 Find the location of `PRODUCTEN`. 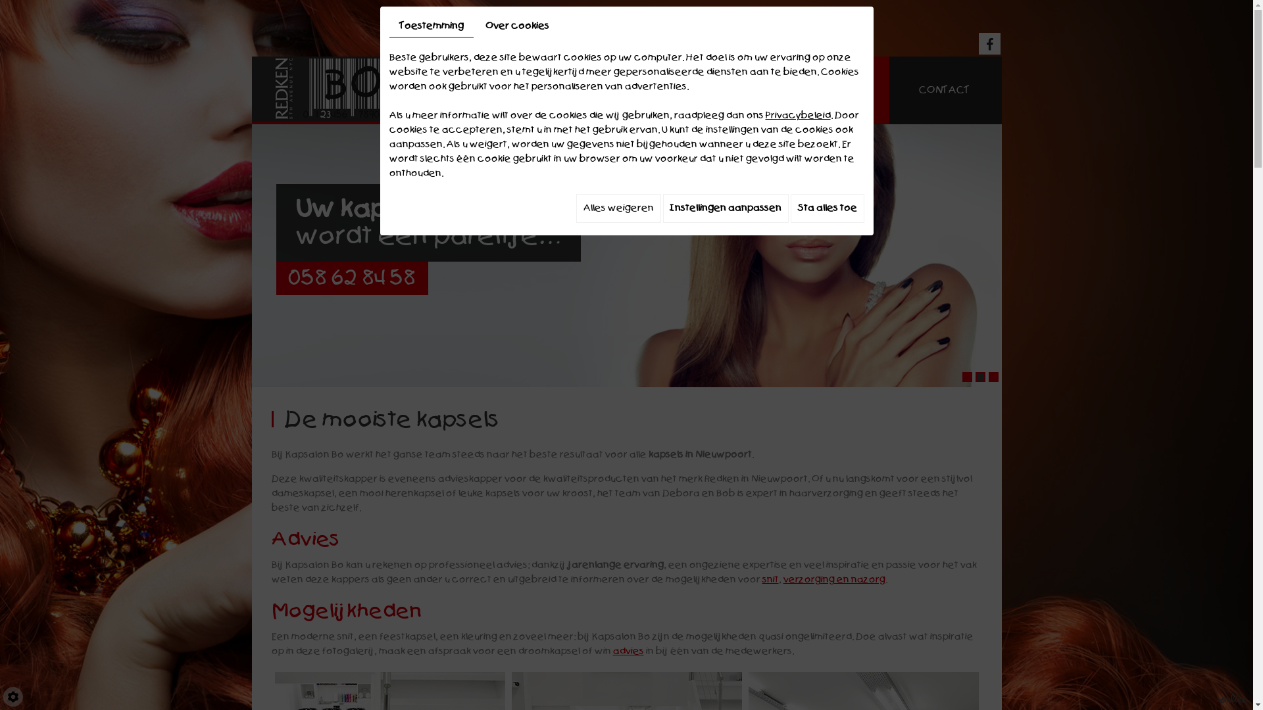

PRODUCTEN is located at coordinates (695, 91).